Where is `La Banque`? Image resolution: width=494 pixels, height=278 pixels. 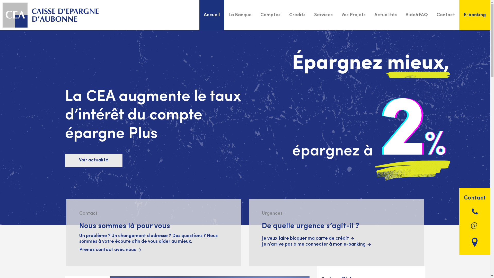 La Banque is located at coordinates (240, 15).